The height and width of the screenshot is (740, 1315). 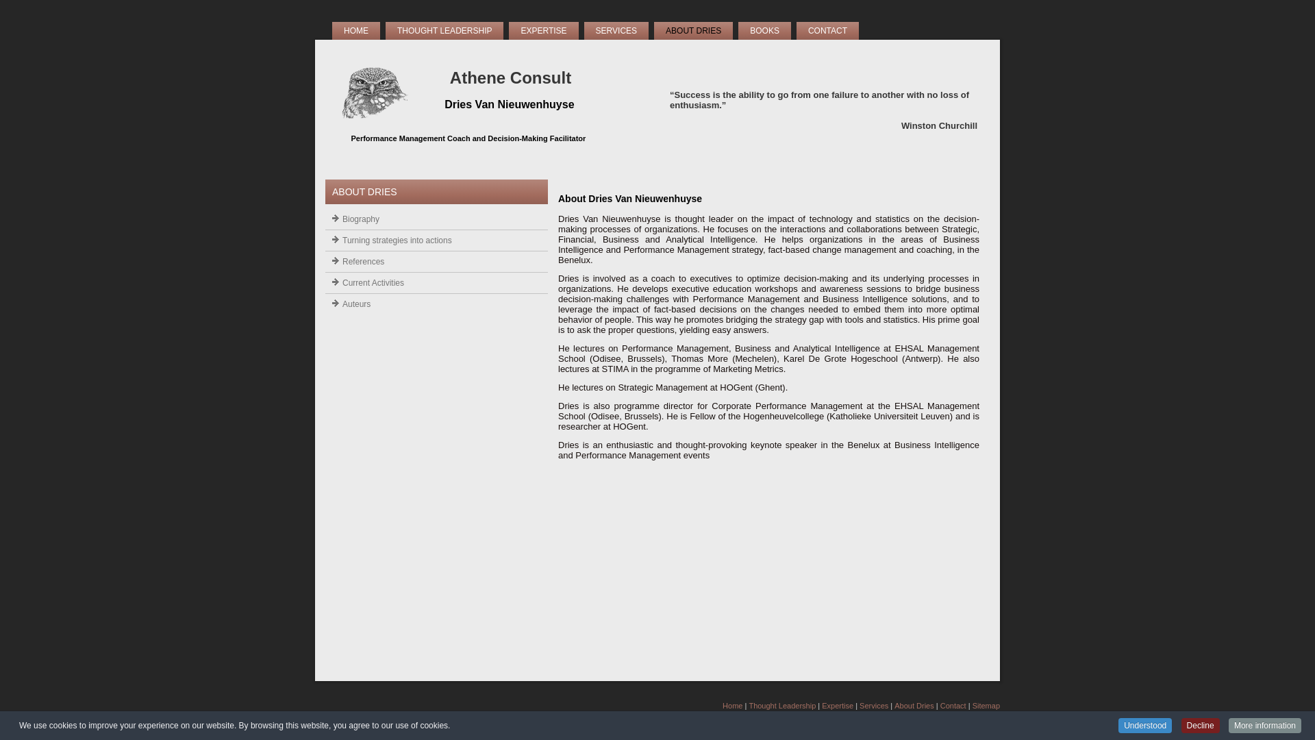 What do you see at coordinates (953, 706) in the screenshot?
I see `Contact` at bounding box center [953, 706].